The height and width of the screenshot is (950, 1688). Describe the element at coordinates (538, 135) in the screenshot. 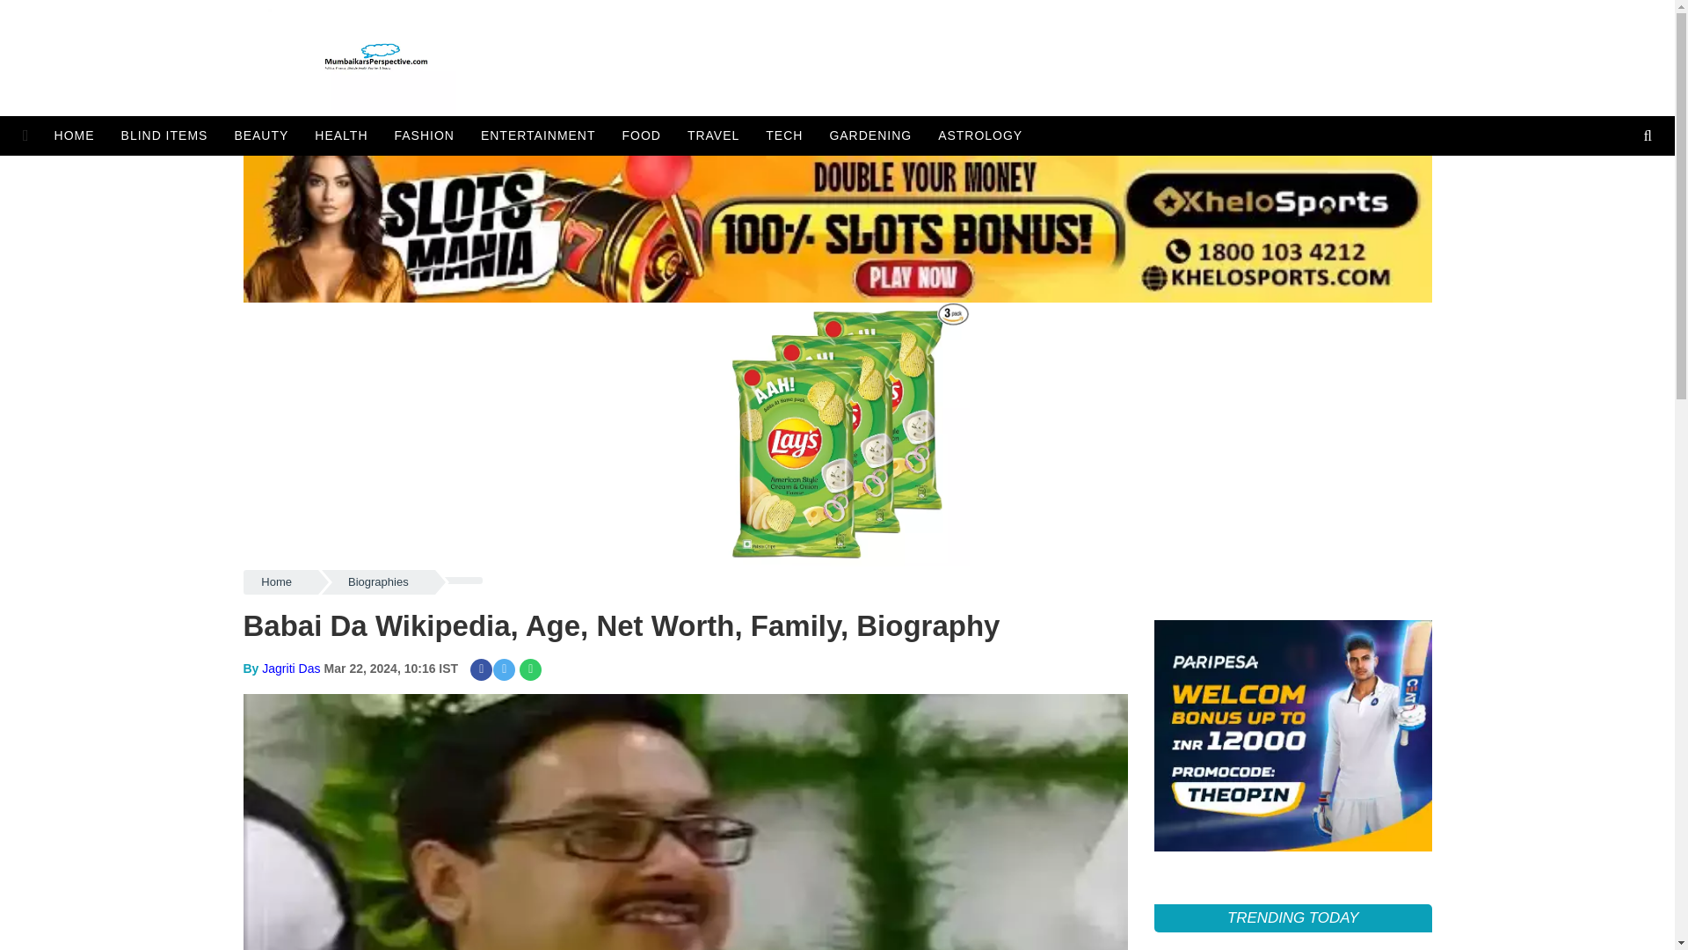

I see `ENTERTAINMENT` at that location.